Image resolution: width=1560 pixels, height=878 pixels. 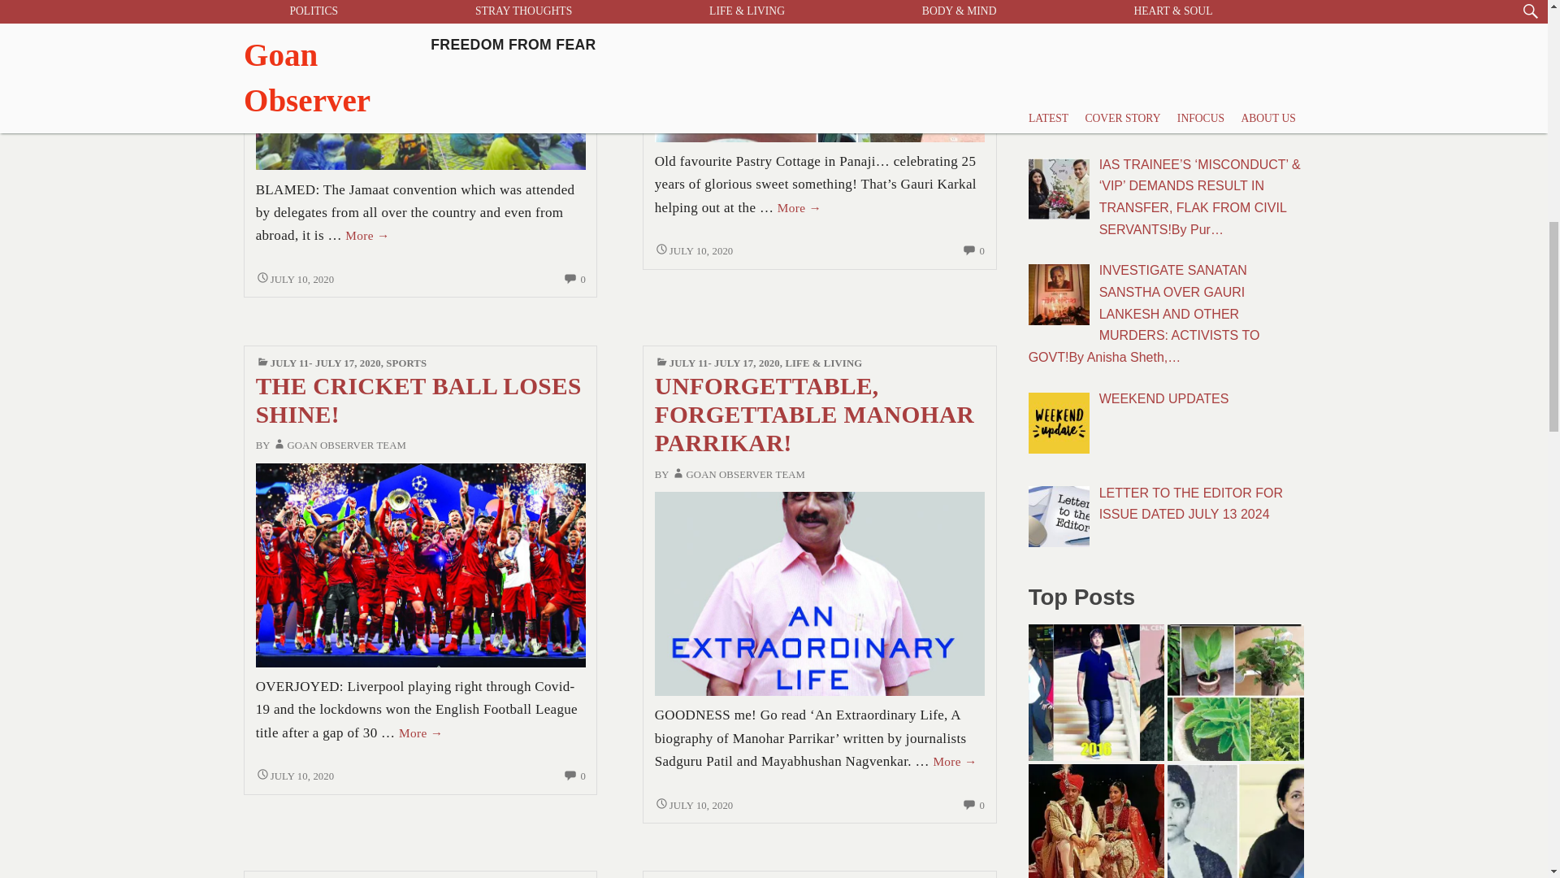 What do you see at coordinates (421, 563) in the screenshot?
I see `THE CRICKET BALL LOSES SHINE!` at bounding box center [421, 563].